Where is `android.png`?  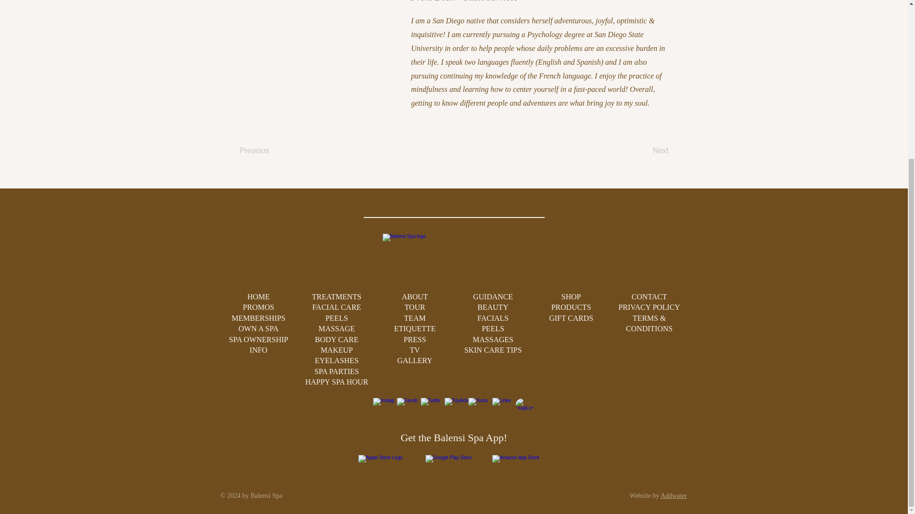
android.png is located at coordinates (454, 464).